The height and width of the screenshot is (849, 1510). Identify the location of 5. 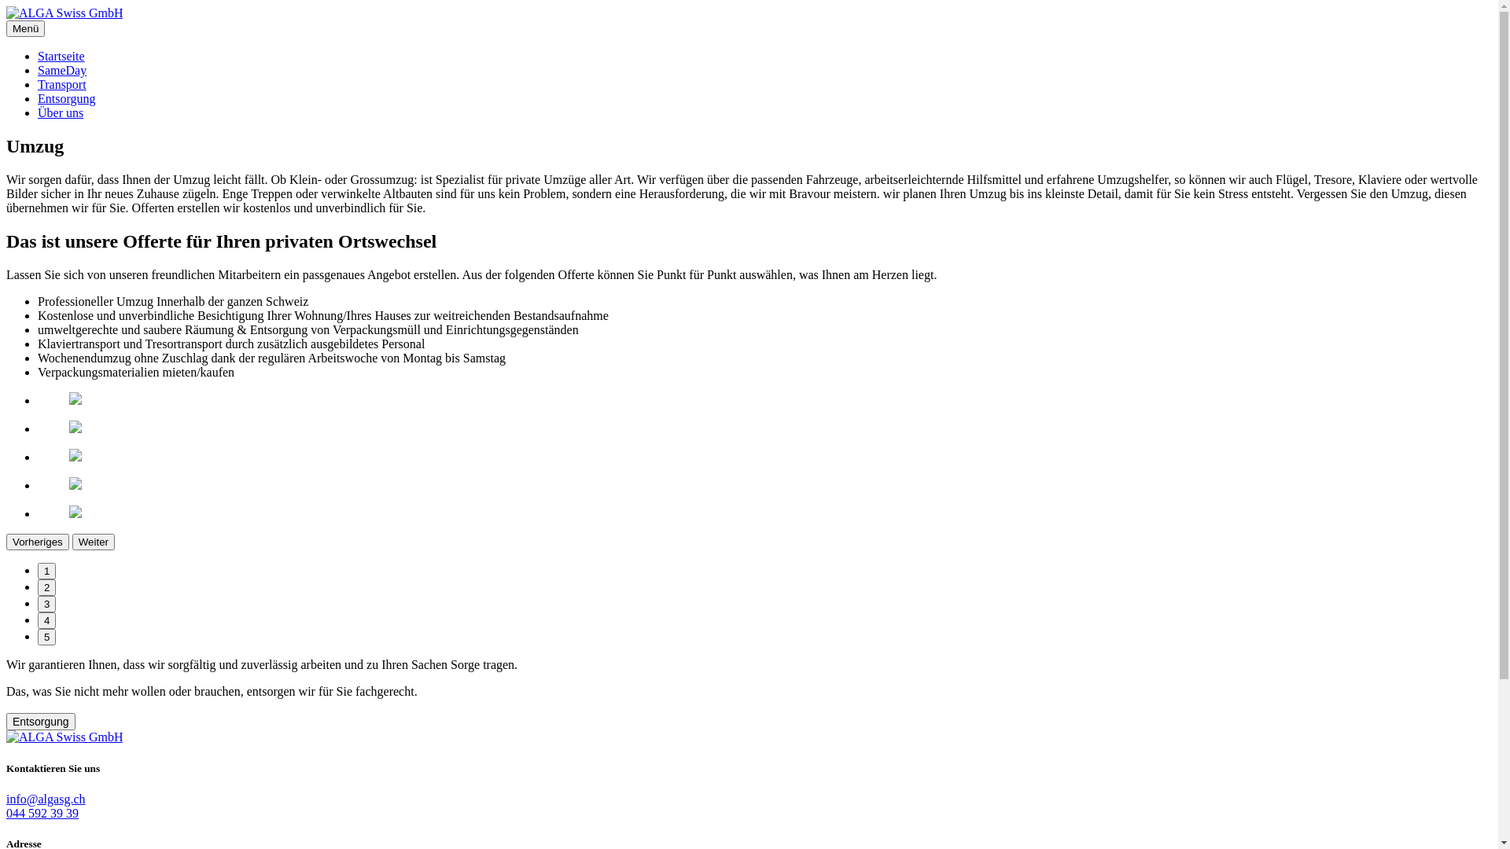
(47, 637).